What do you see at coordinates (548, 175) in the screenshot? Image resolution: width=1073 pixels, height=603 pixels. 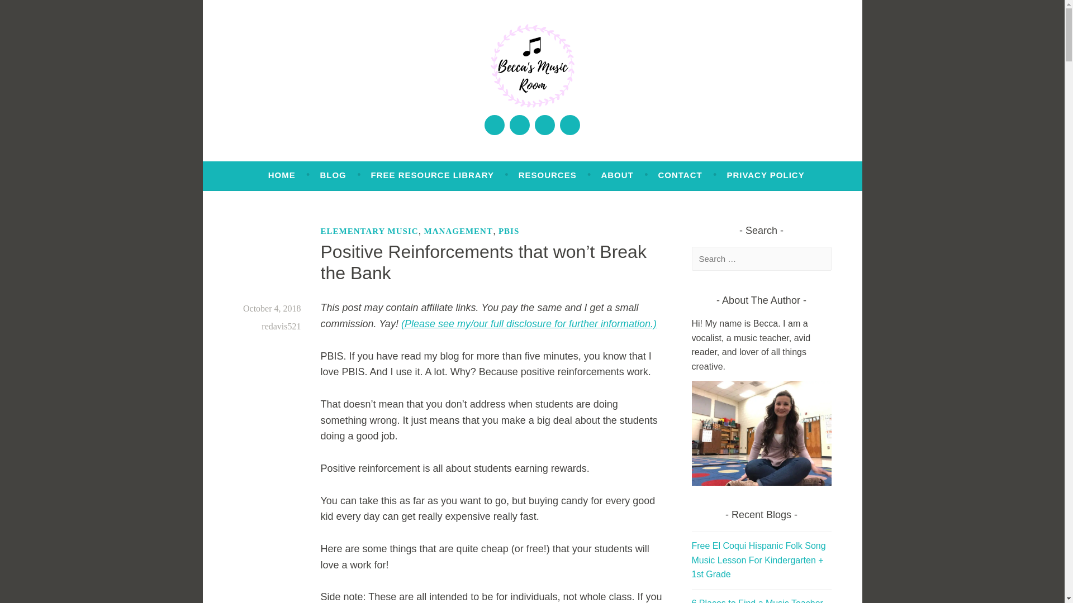 I see `RESOURCES` at bounding box center [548, 175].